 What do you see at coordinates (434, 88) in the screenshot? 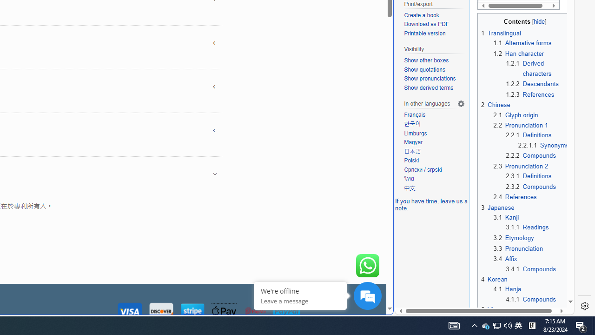
I see `Show derived terms` at bounding box center [434, 88].